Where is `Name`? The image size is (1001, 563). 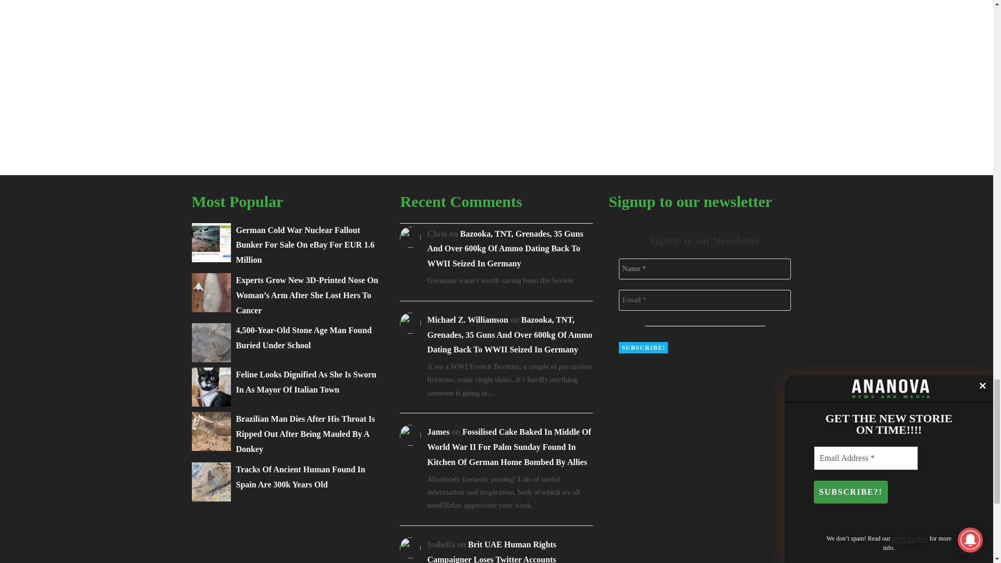
Name is located at coordinates (704, 268).